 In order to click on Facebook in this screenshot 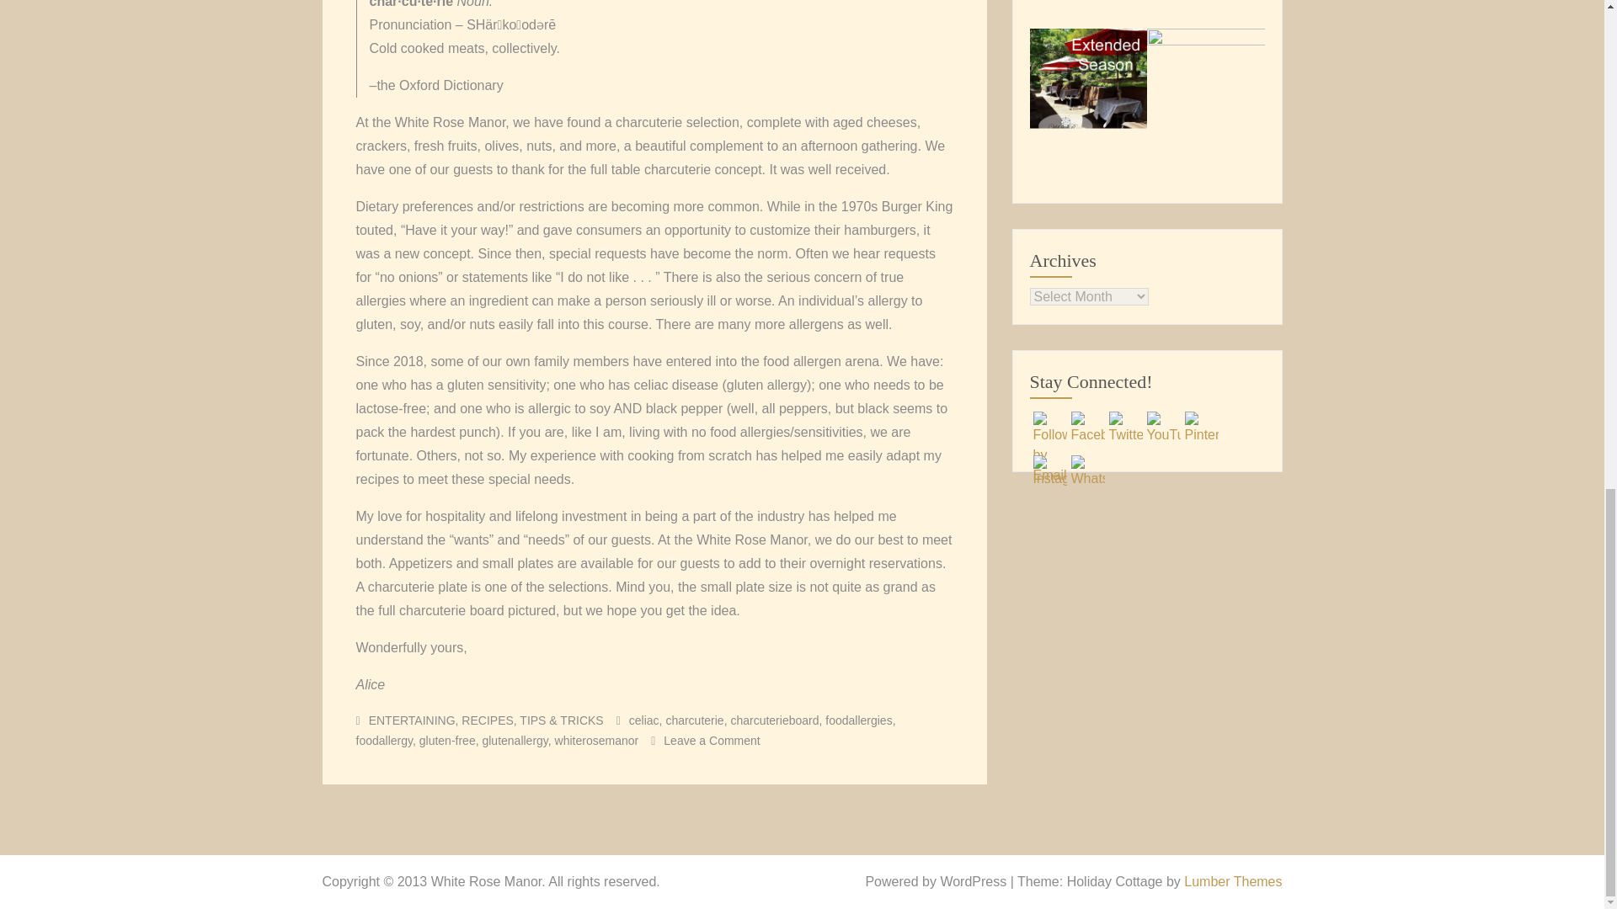, I will do `click(1087, 428)`.